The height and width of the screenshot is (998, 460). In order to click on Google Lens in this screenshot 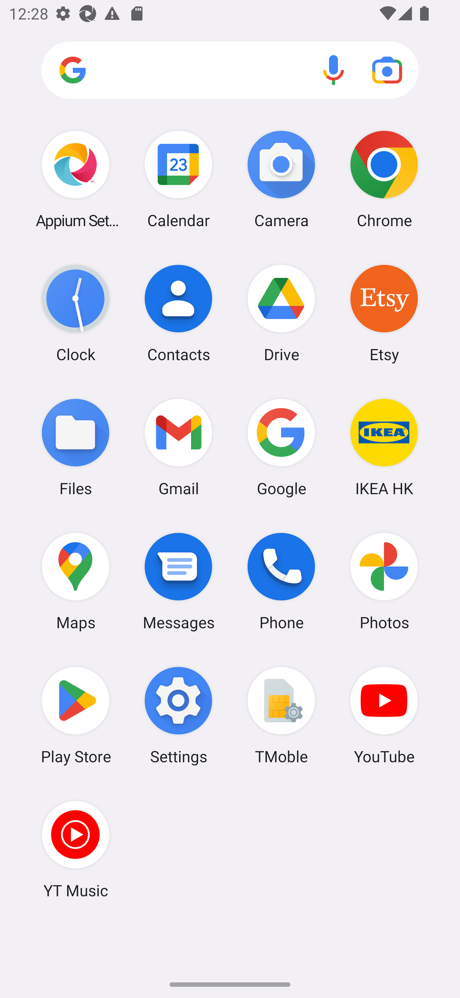, I will do `click(387, 70)`.